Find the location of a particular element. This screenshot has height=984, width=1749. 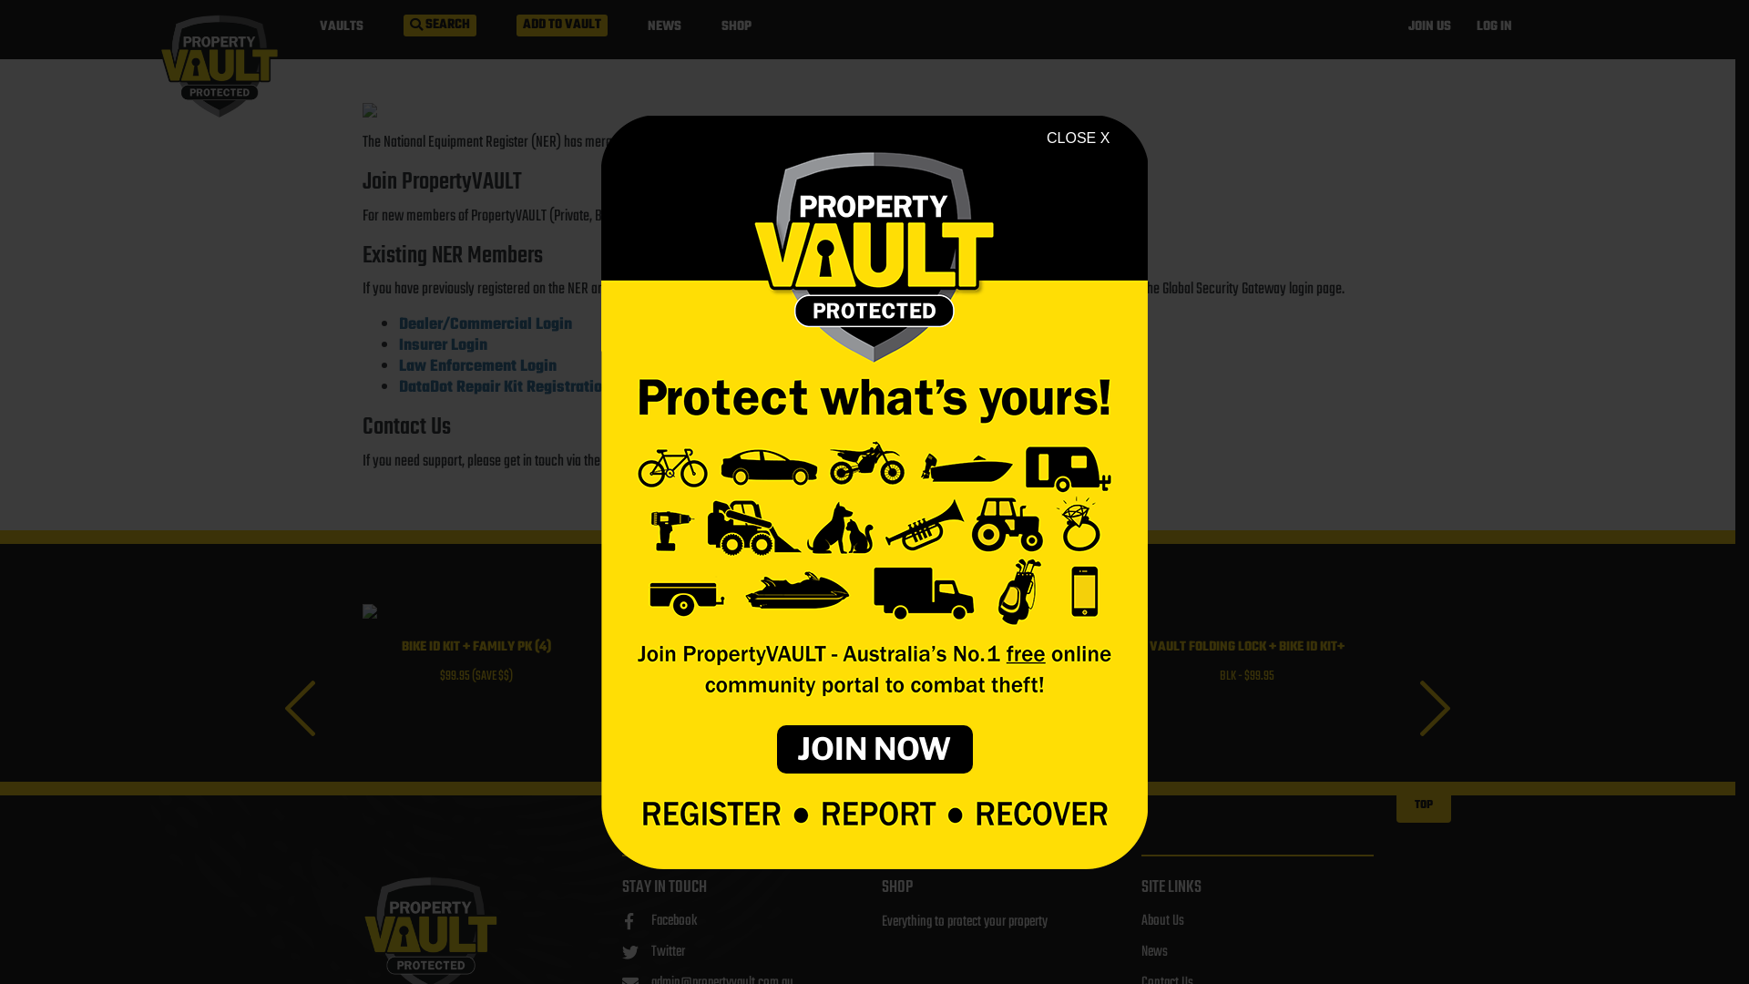

DataDot Repair Kit Registration is located at coordinates (505, 388).